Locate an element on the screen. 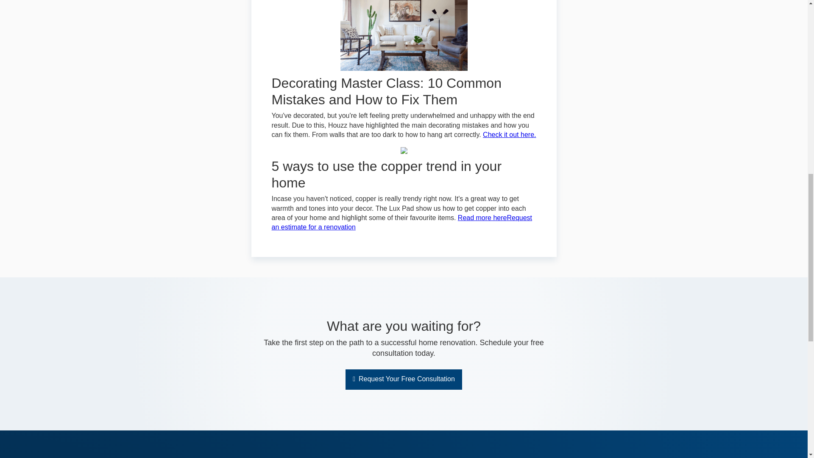 The height and width of the screenshot is (458, 814). Read more here is located at coordinates (482, 218).